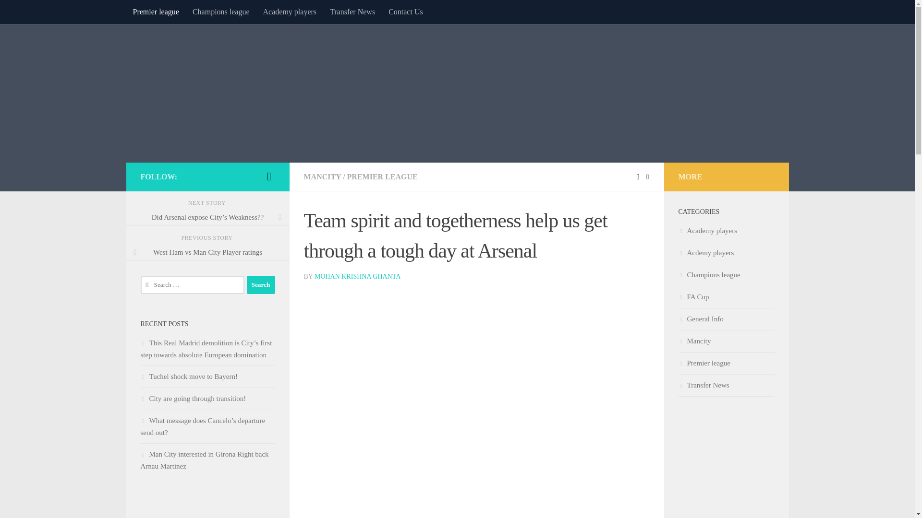 Image resolution: width=922 pixels, height=518 pixels. I want to click on Premier league, so click(155, 12).